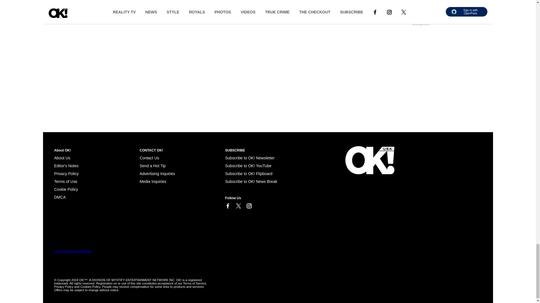 Image resolution: width=540 pixels, height=303 pixels. I want to click on Cookie Policy, so click(60, 197).